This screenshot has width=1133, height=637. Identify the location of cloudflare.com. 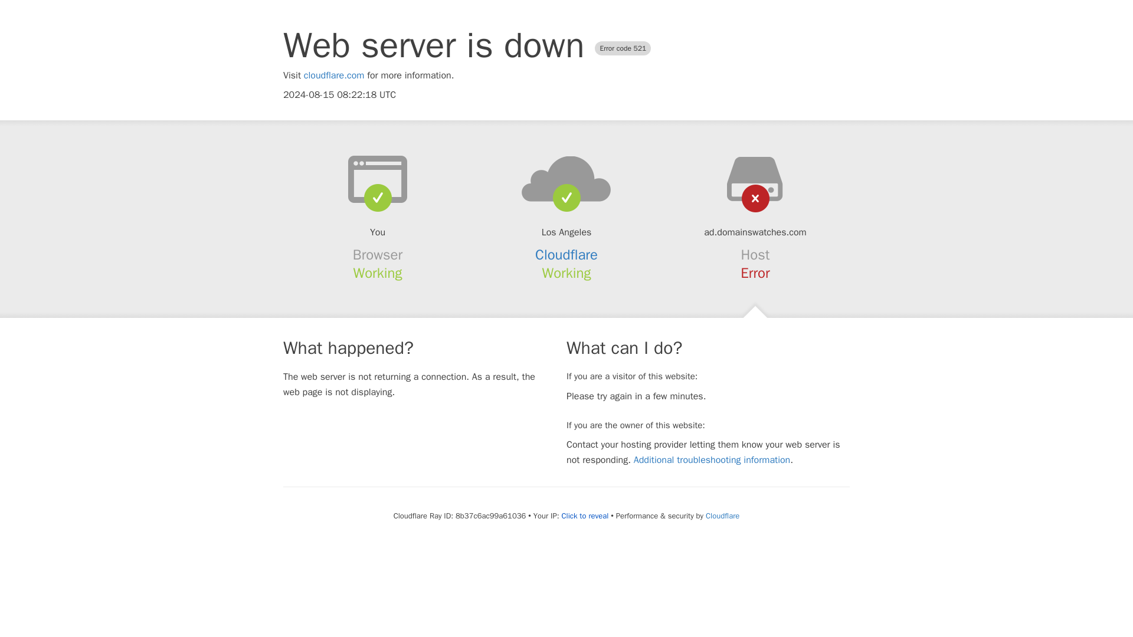
(334, 75).